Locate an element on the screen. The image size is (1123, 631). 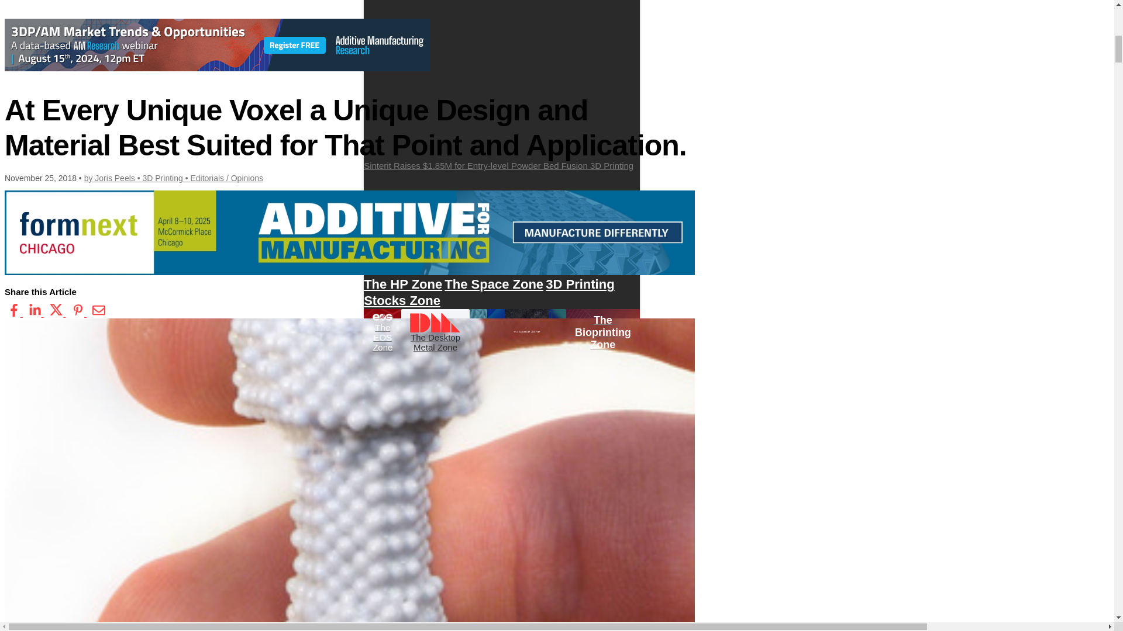
Zones is located at coordinates (379, 213).